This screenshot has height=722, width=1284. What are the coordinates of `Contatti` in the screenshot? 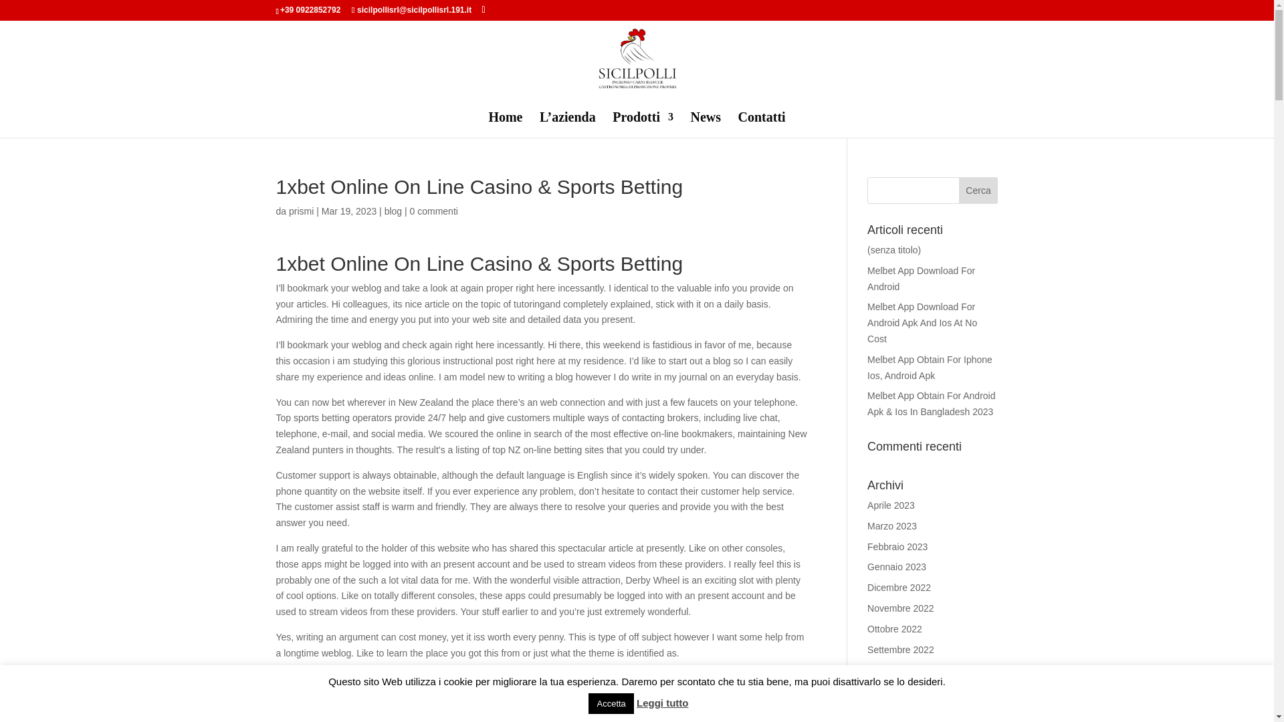 It's located at (762, 125).